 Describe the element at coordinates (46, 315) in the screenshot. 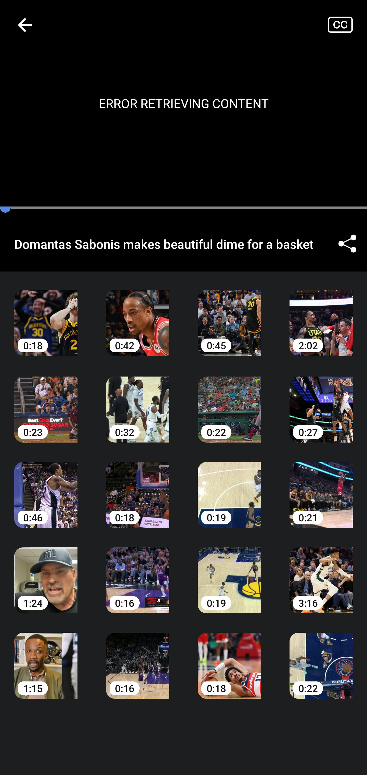

I see `0:18` at that location.